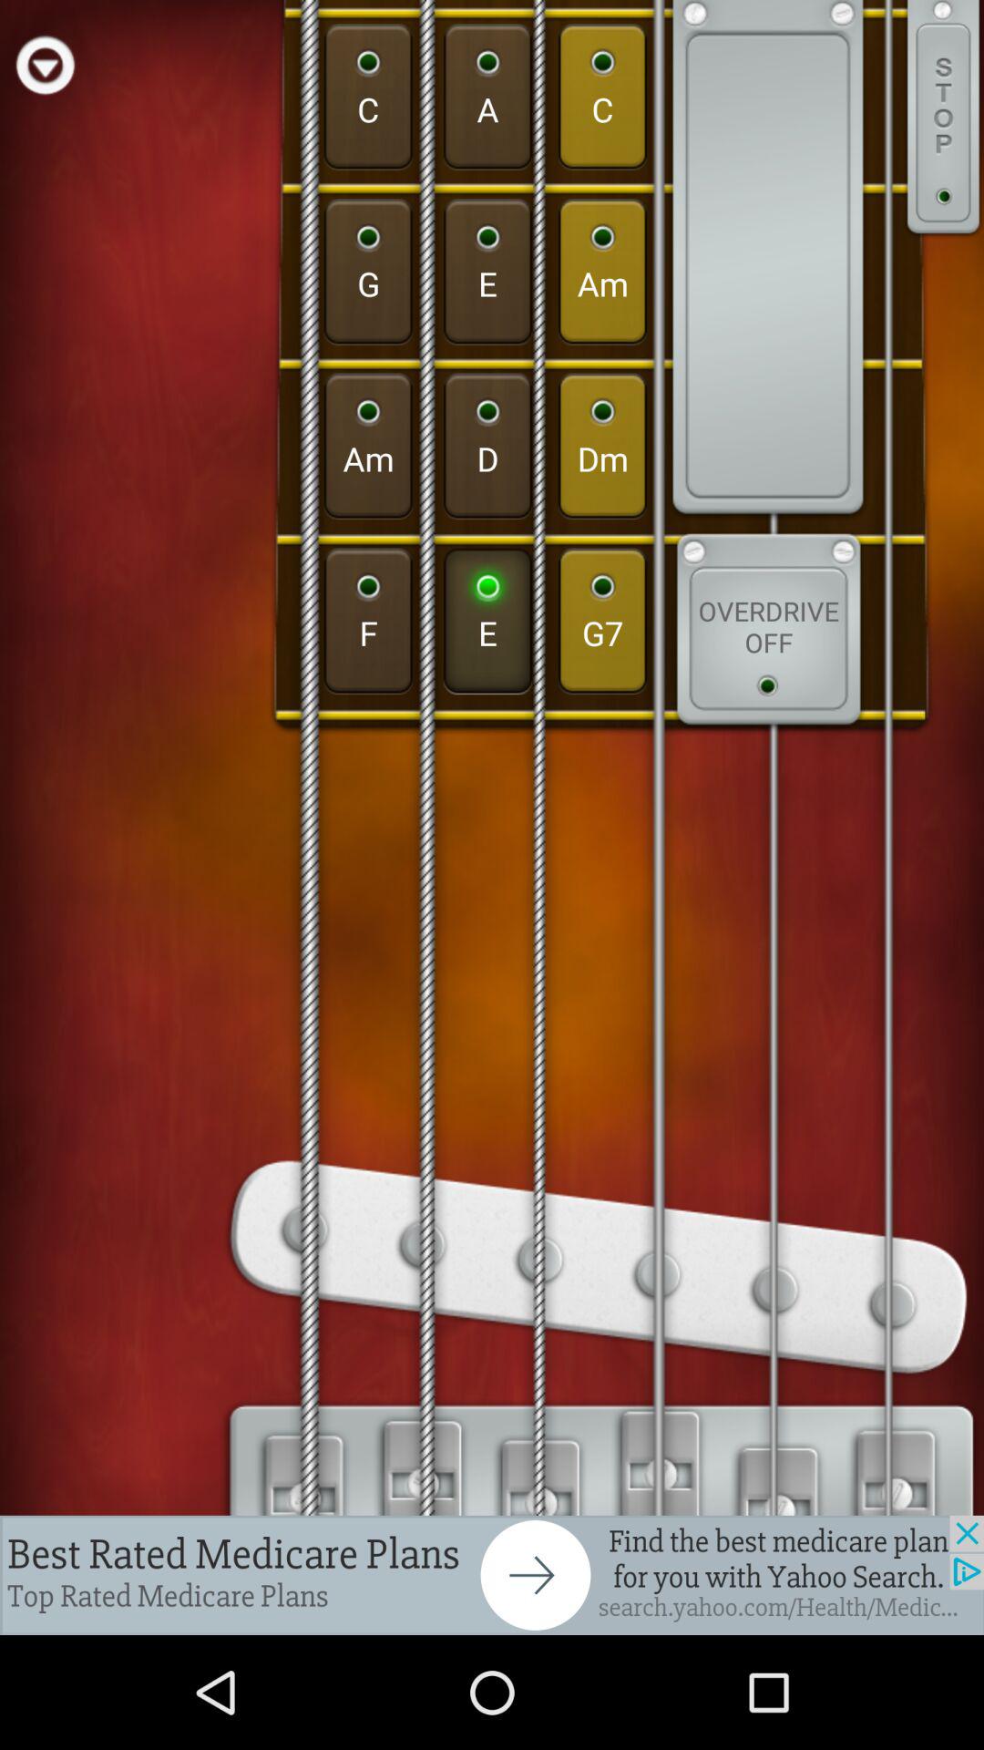 This screenshot has width=984, height=1750. I want to click on advertisement link to the website, so click(492, 1575).